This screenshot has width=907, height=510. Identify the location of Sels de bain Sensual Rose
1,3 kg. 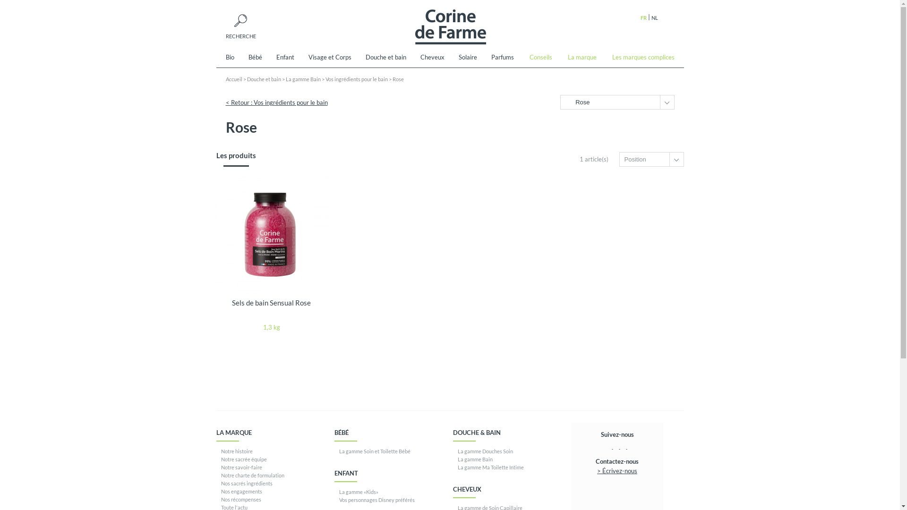
(272, 254).